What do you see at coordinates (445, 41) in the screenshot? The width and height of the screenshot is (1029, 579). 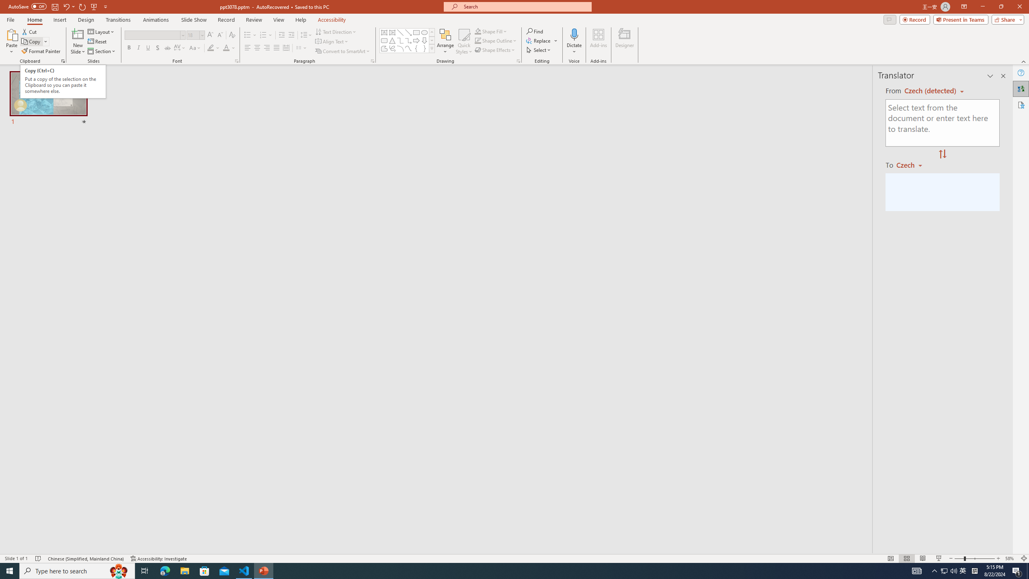 I see `Arrange` at bounding box center [445, 41].